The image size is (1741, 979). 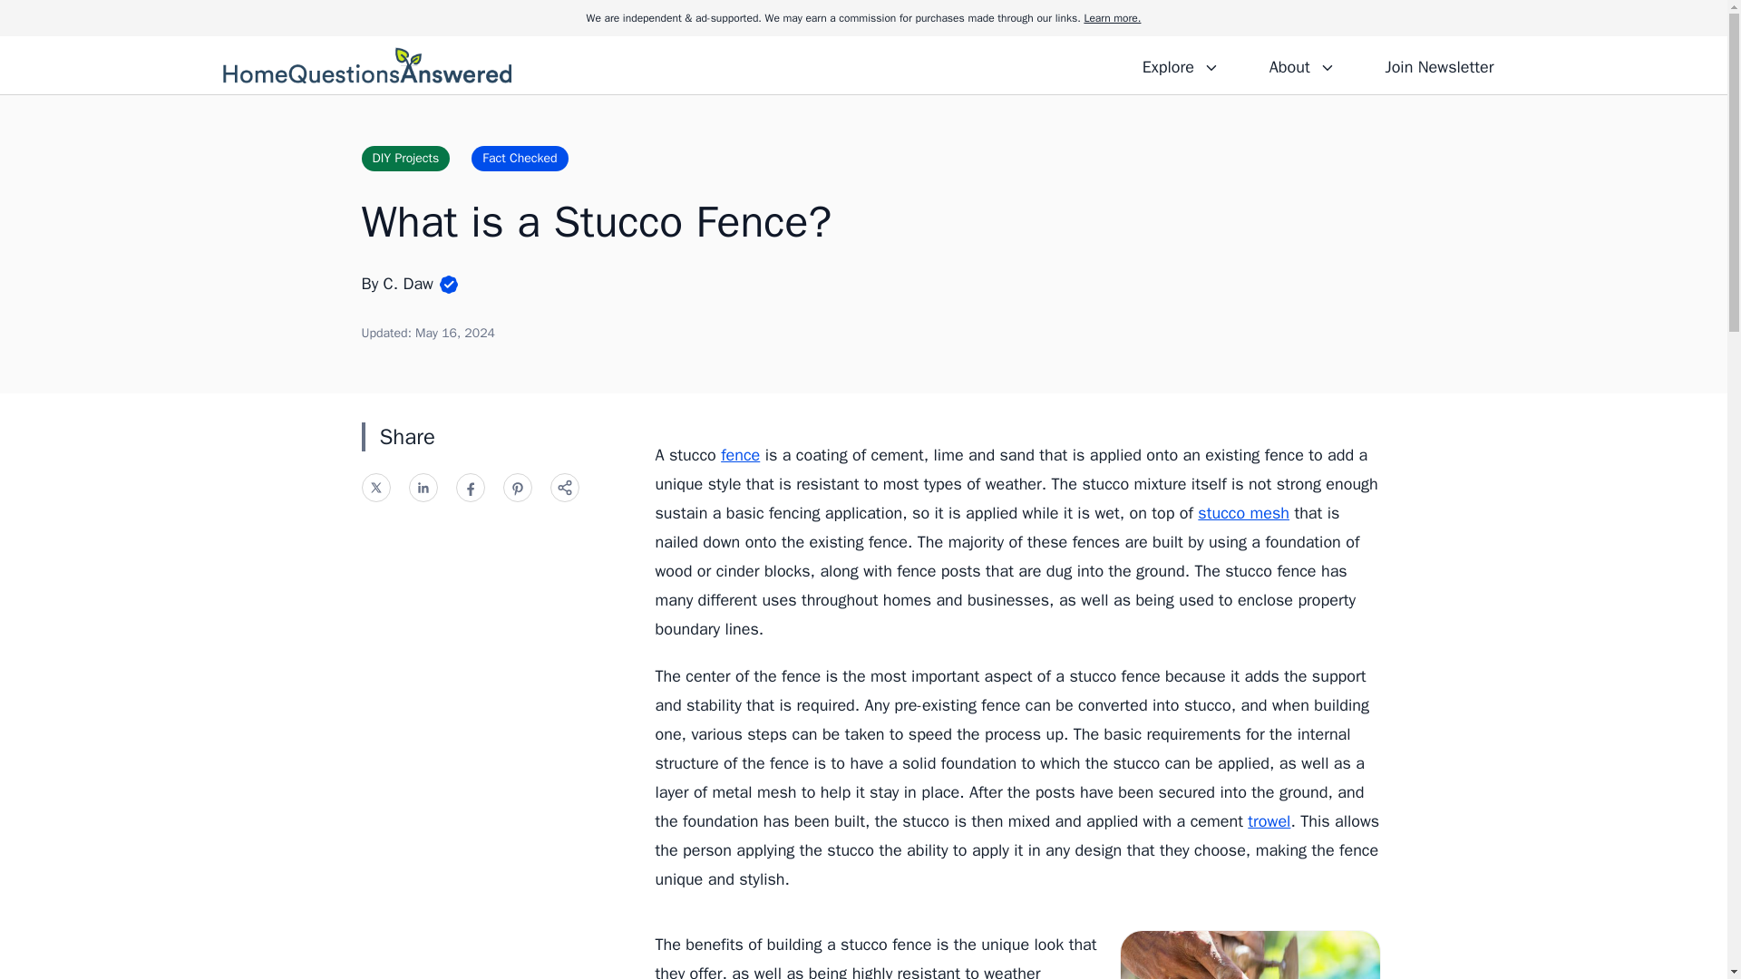 I want to click on DIY Projects, so click(x=404, y=158).